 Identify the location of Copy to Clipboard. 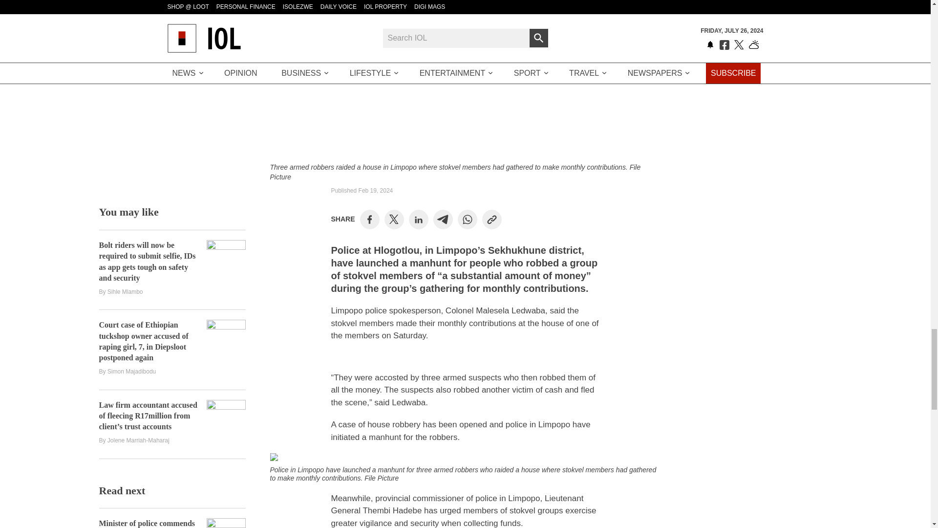
(491, 219).